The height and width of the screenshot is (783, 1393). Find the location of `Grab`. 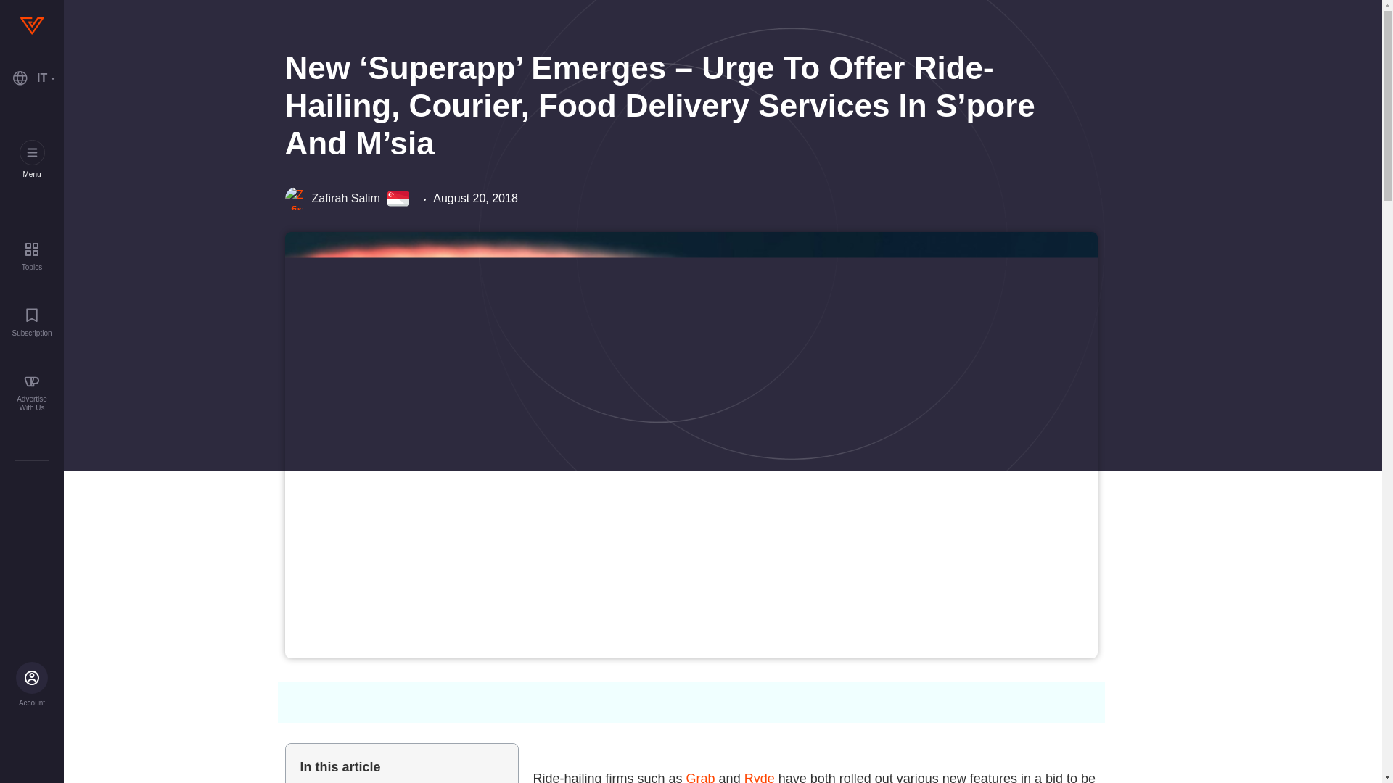

Grab is located at coordinates (701, 777).